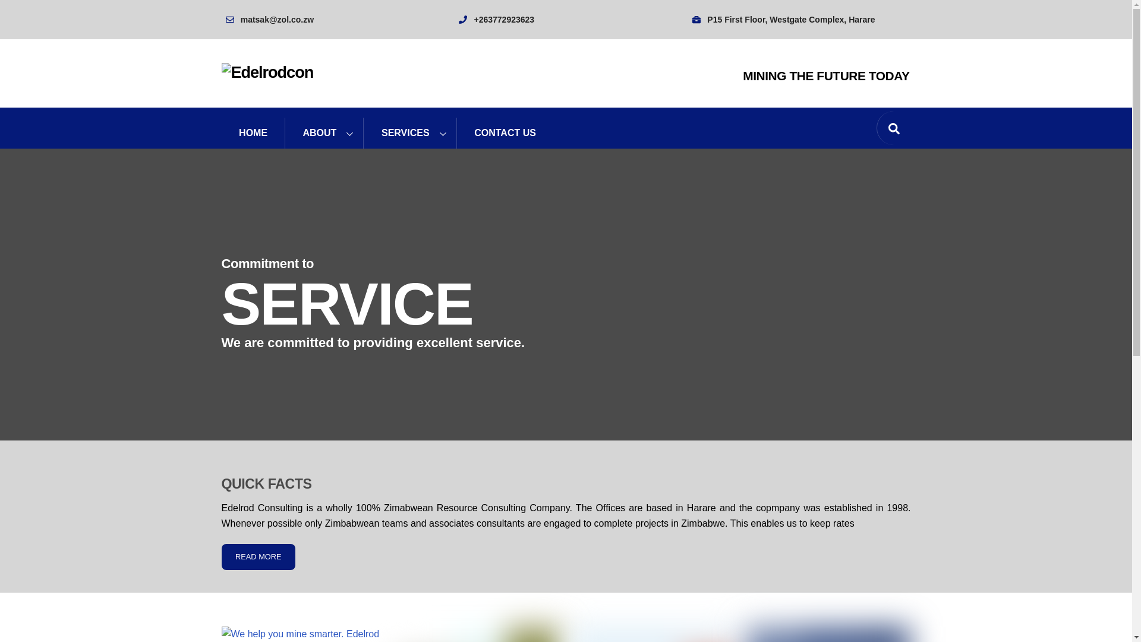 This screenshot has width=1141, height=642. I want to click on Edelrodcon, so click(267, 72).